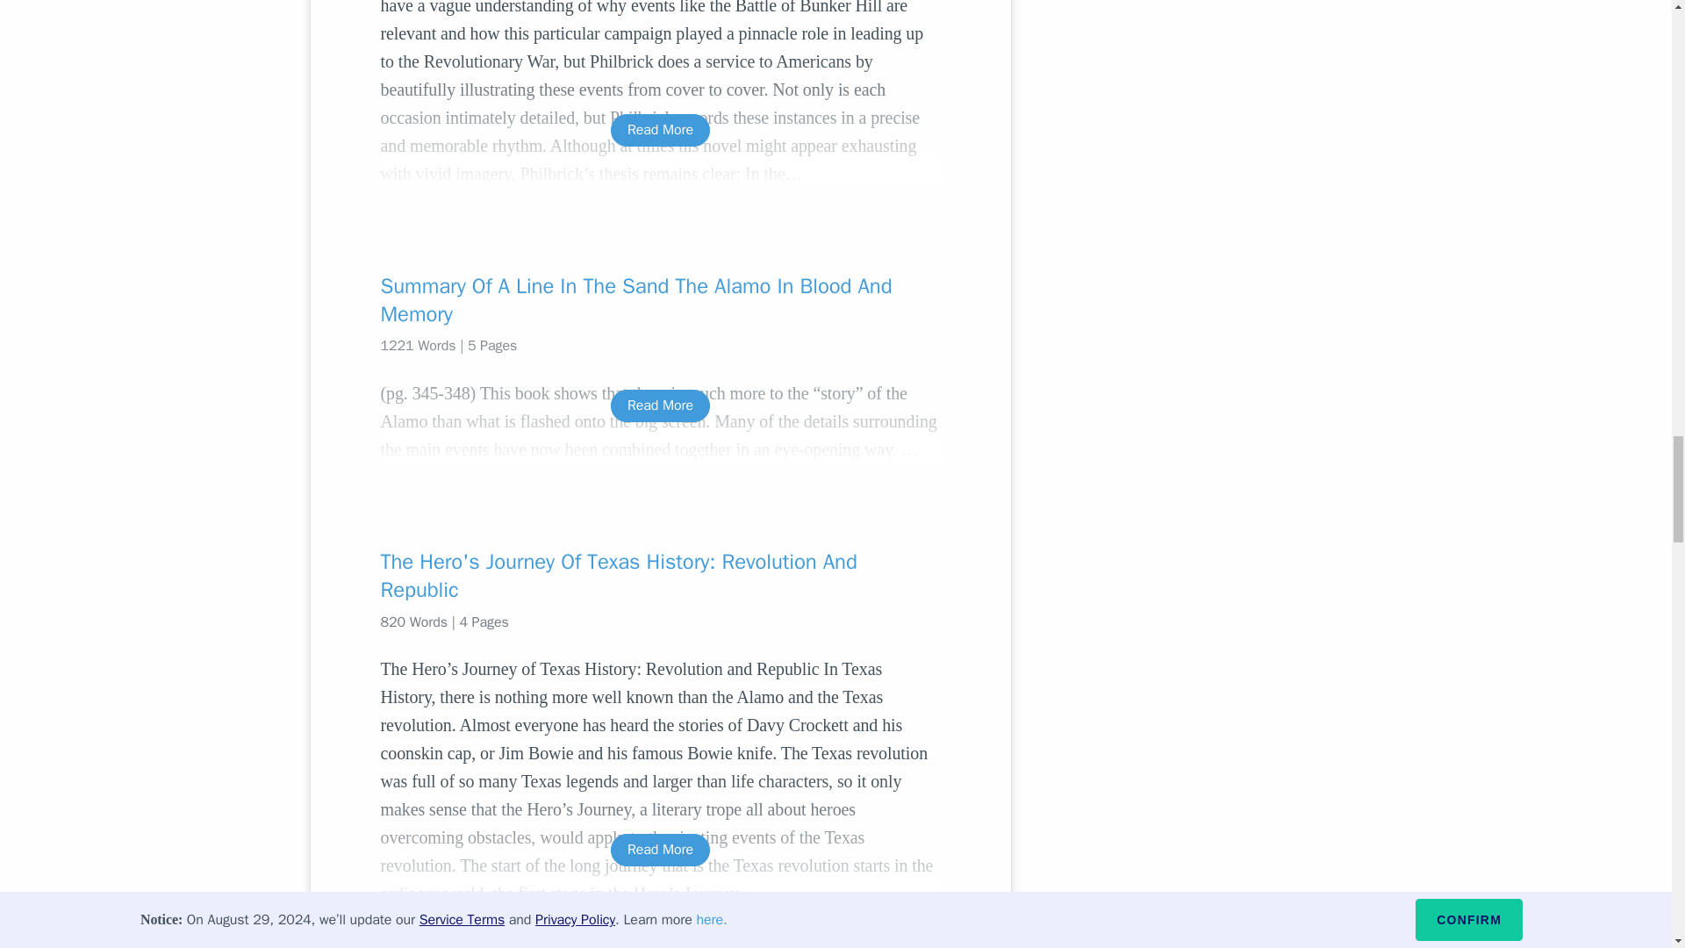  Describe the element at coordinates (660, 300) in the screenshot. I see `Summary Of A Line In The Sand The Alamo In Blood And Memory` at that location.